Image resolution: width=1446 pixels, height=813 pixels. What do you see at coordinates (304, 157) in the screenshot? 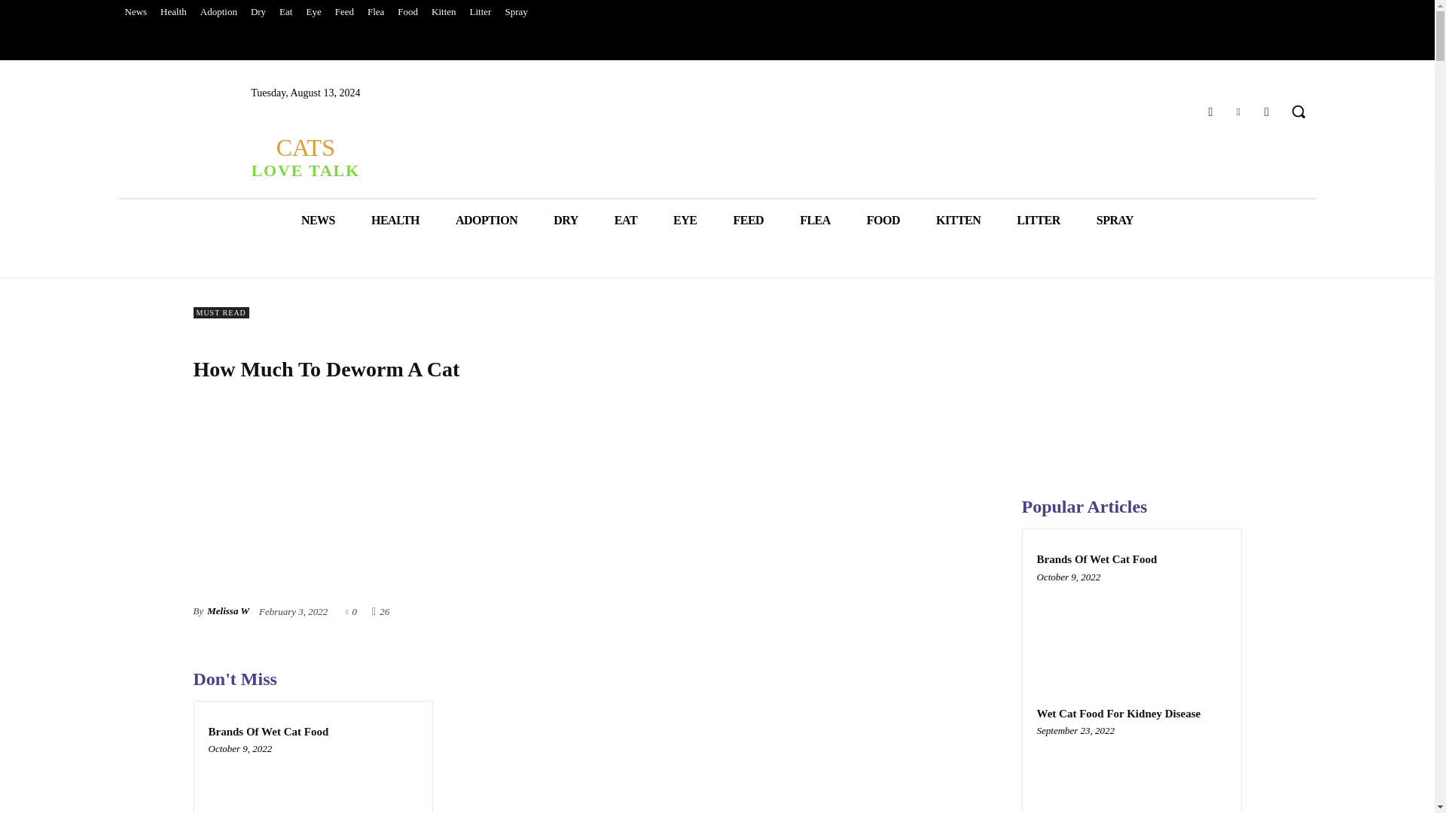
I see `Facebook` at bounding box center [304, 157].